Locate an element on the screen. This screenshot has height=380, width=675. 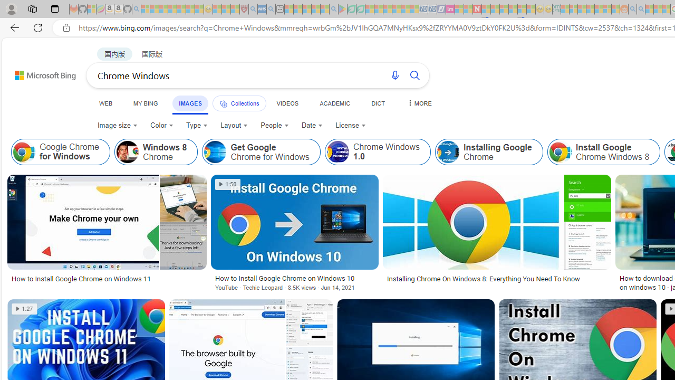
Windows 8 Chrome is located at coordinates (156, 152).